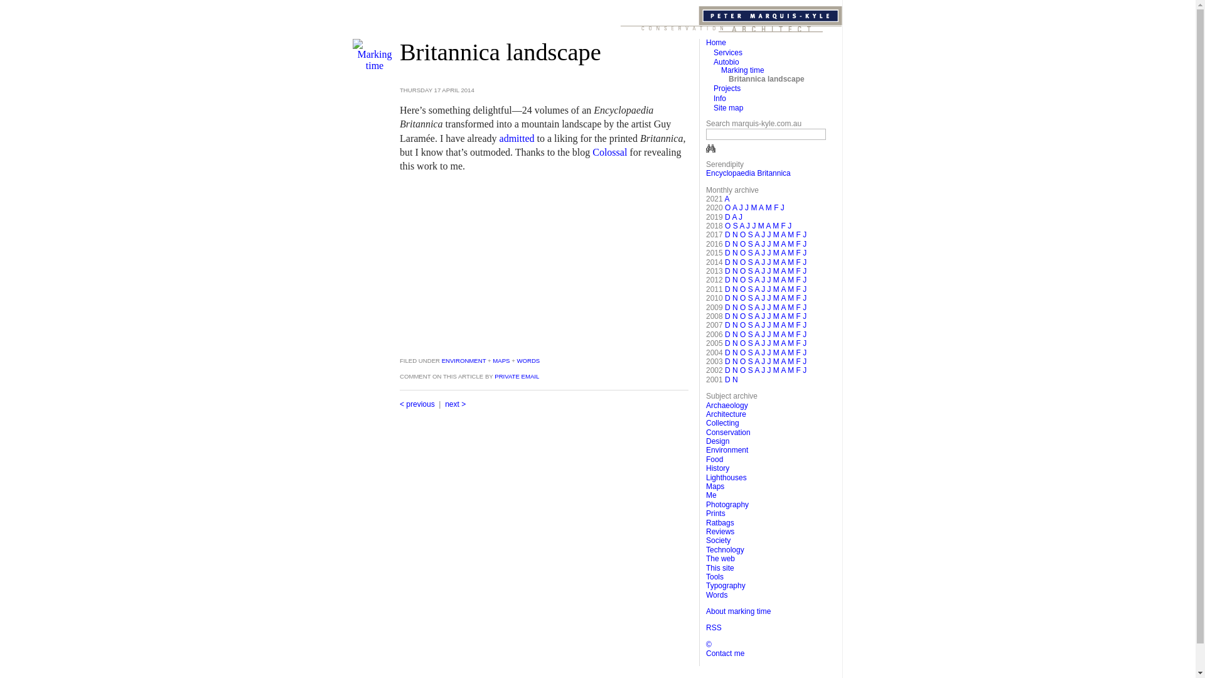  What do you see at coordinates (728, 208) in the screenshot?
I see `O` at bounding box center [728, 208].